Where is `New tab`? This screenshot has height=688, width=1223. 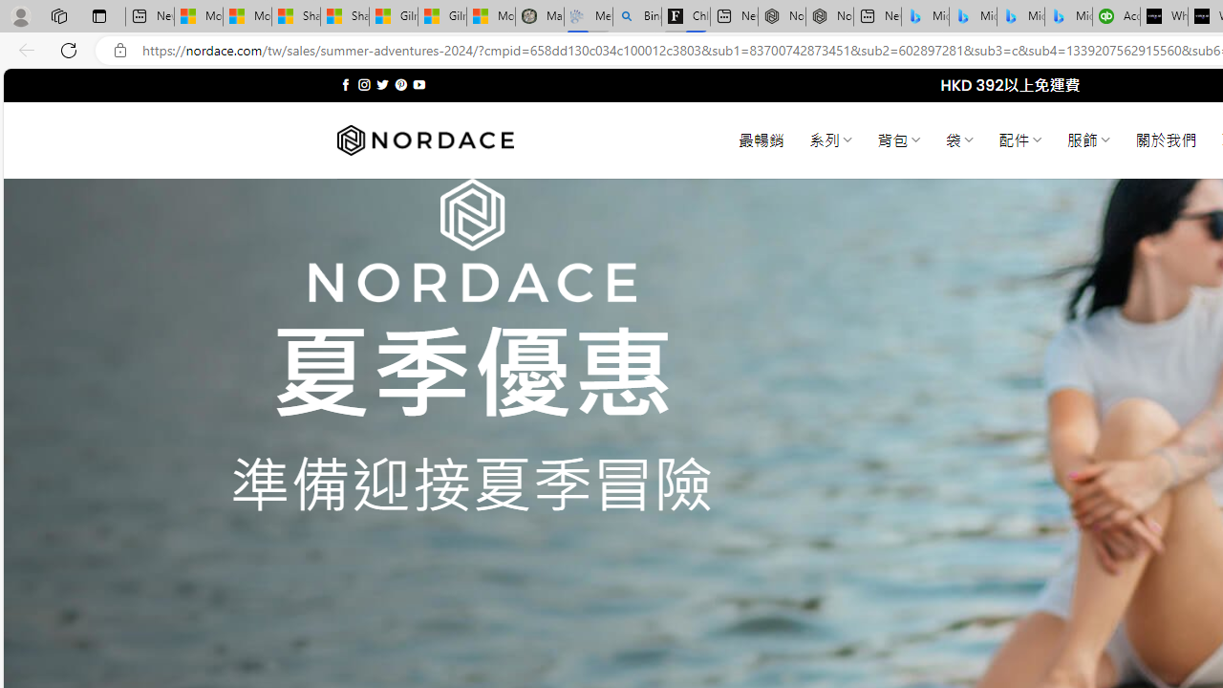 New tab is located at coordinates (877, 17).